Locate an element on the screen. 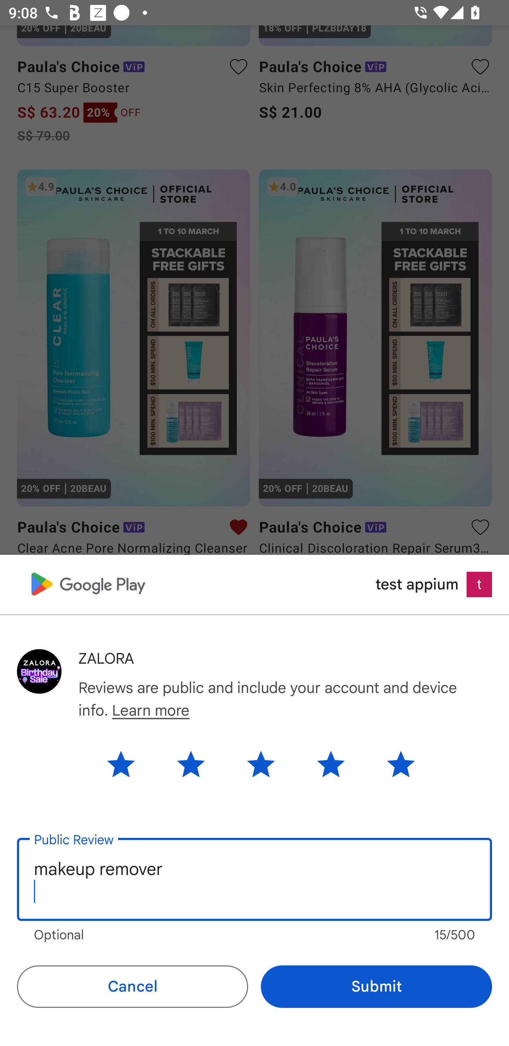 Image resolution: width=509 pixels, height=1046 pixels. Submit is located at coordinates (376, 987).